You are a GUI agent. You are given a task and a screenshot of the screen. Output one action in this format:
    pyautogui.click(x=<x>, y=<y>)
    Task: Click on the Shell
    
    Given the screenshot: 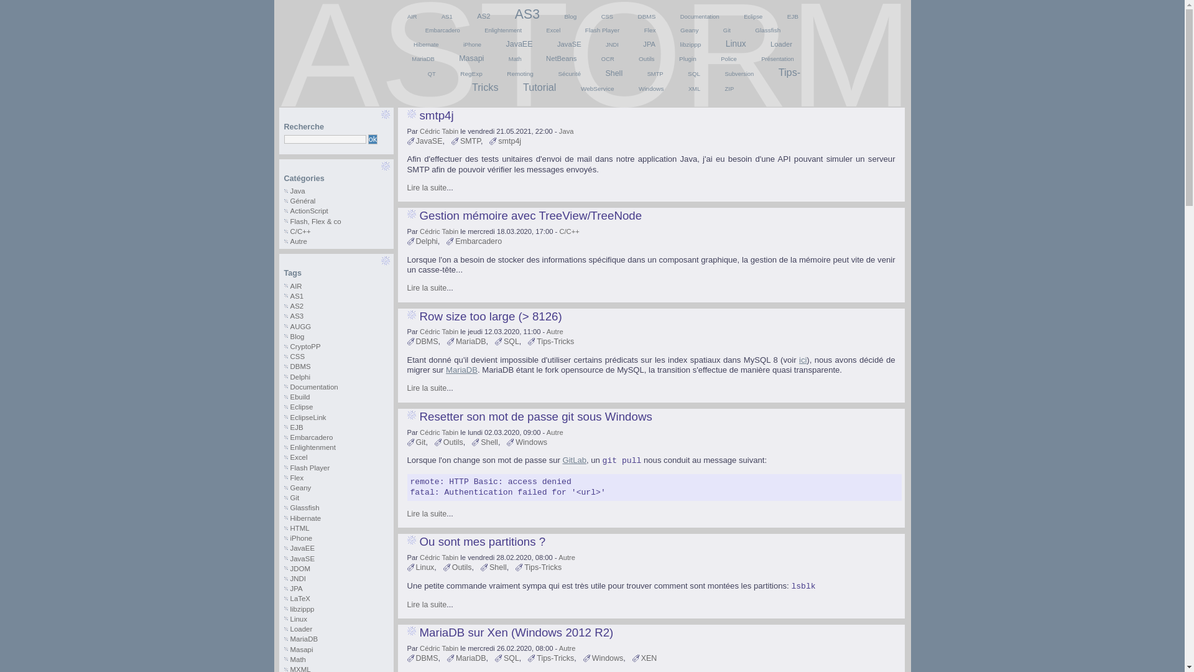 What is the action you would take?
    pyautogui.click(x=498, y=567)
    